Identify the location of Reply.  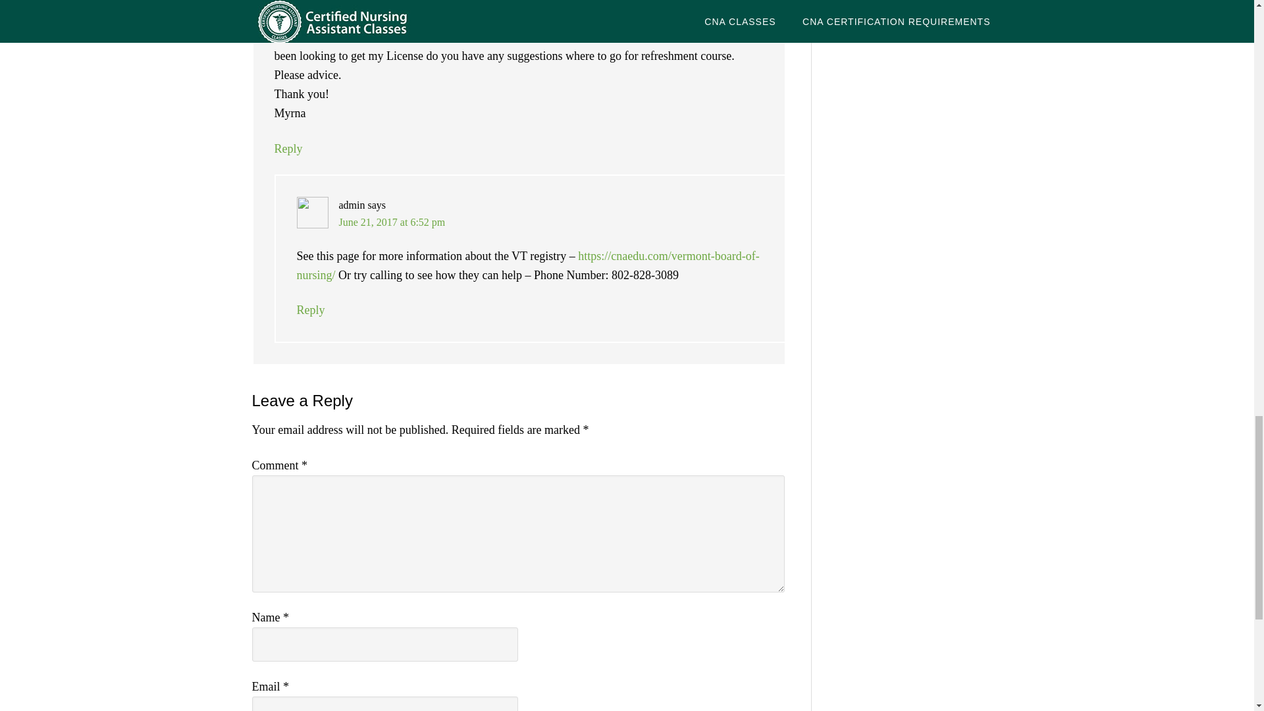
(310, 309).